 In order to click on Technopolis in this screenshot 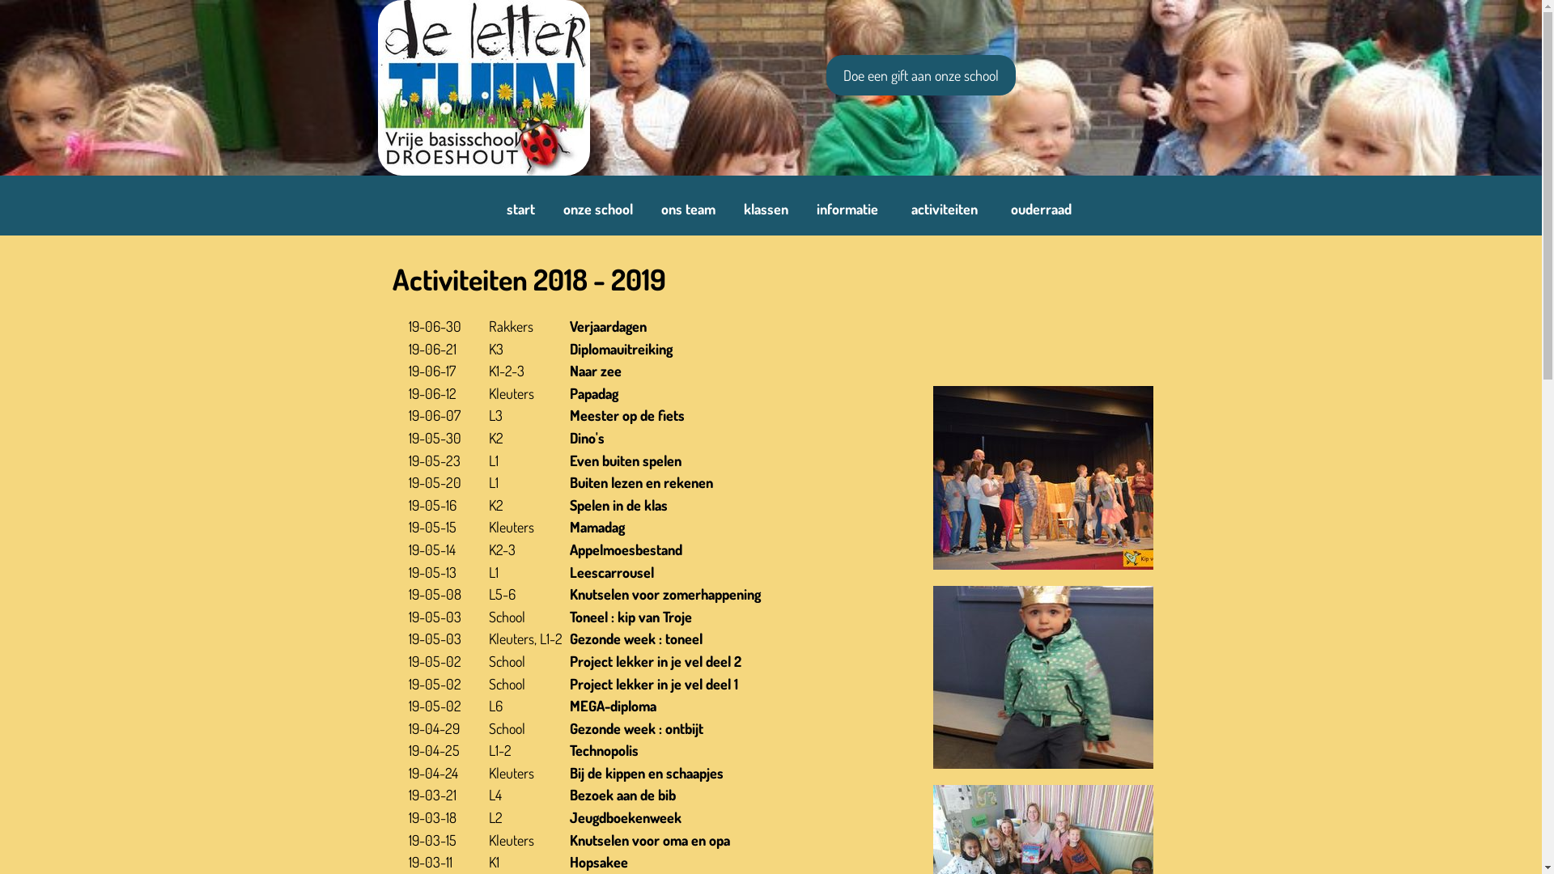, I will do `click(604, 750)`.